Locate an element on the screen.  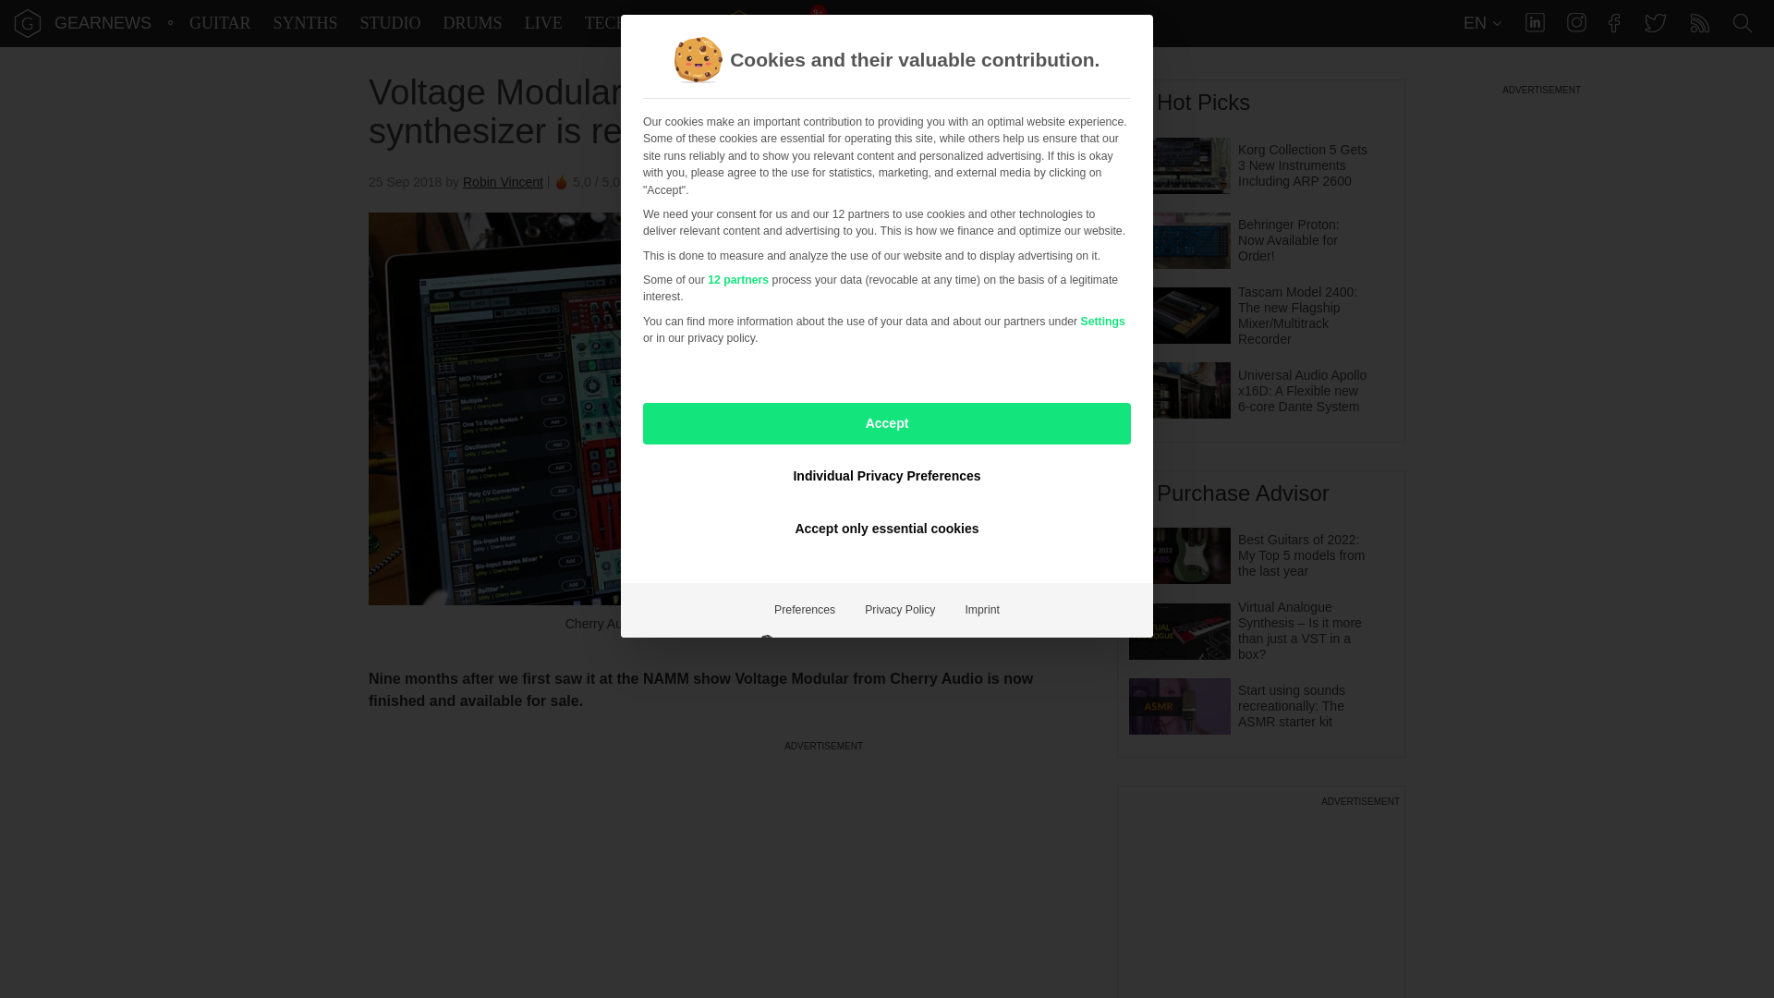
GEARNEWS is located at coordinates (103, 22).